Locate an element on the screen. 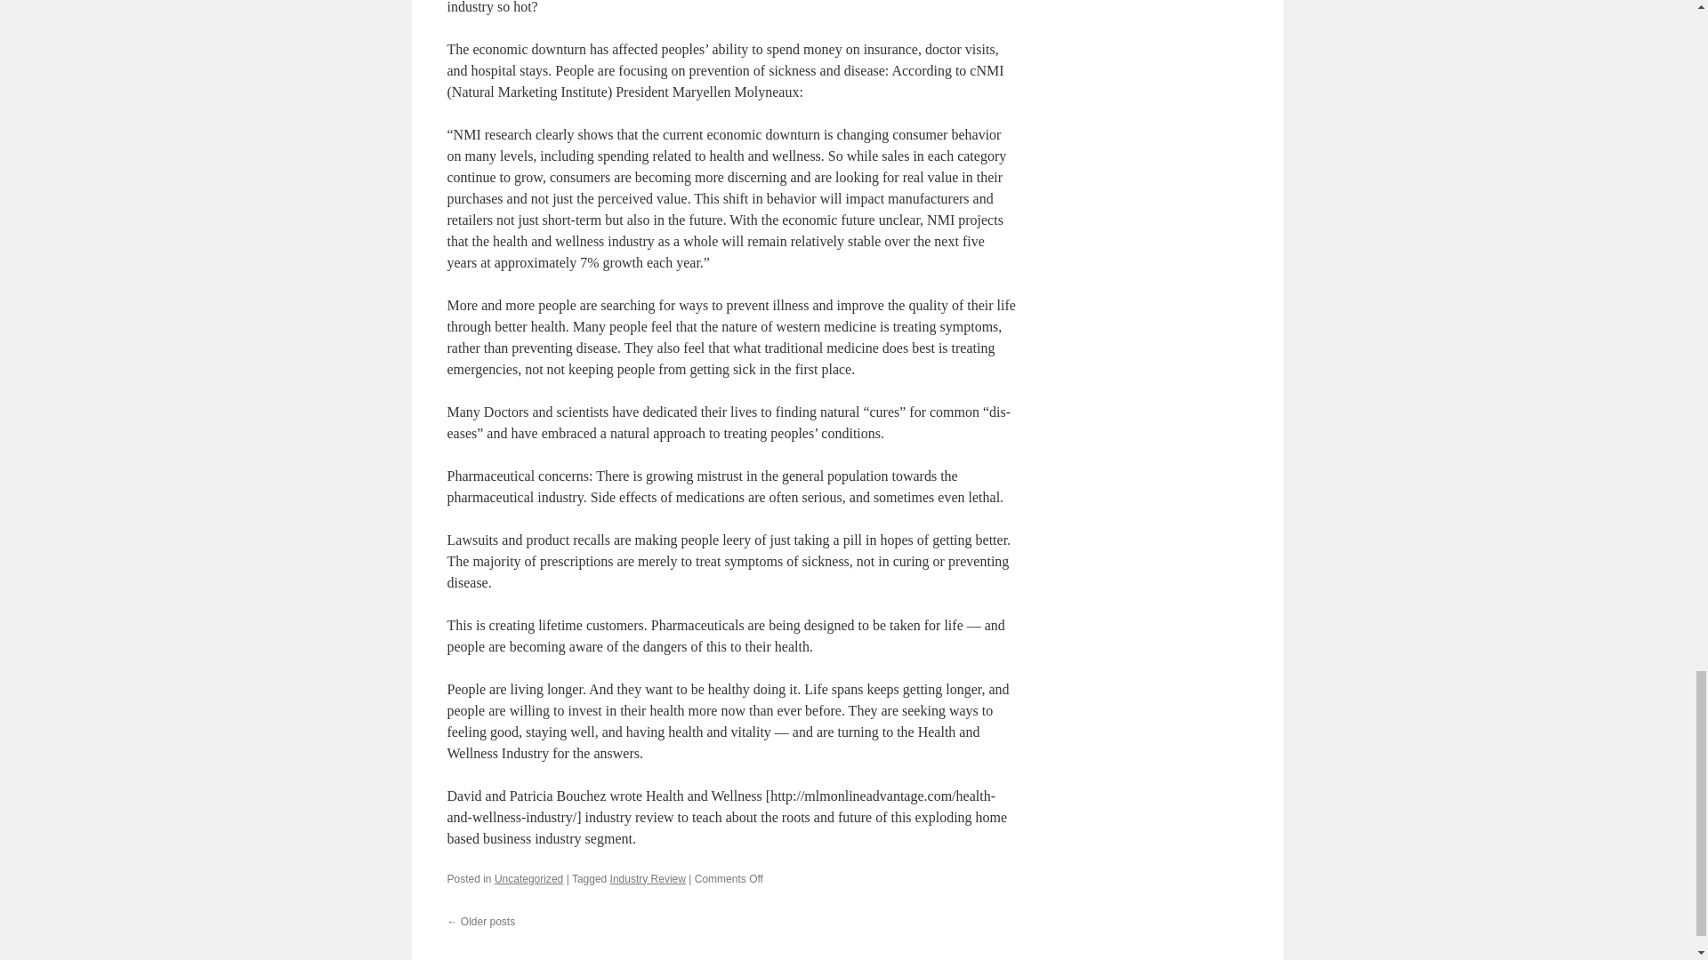  Industry Review is located at coordinates (648, 878).